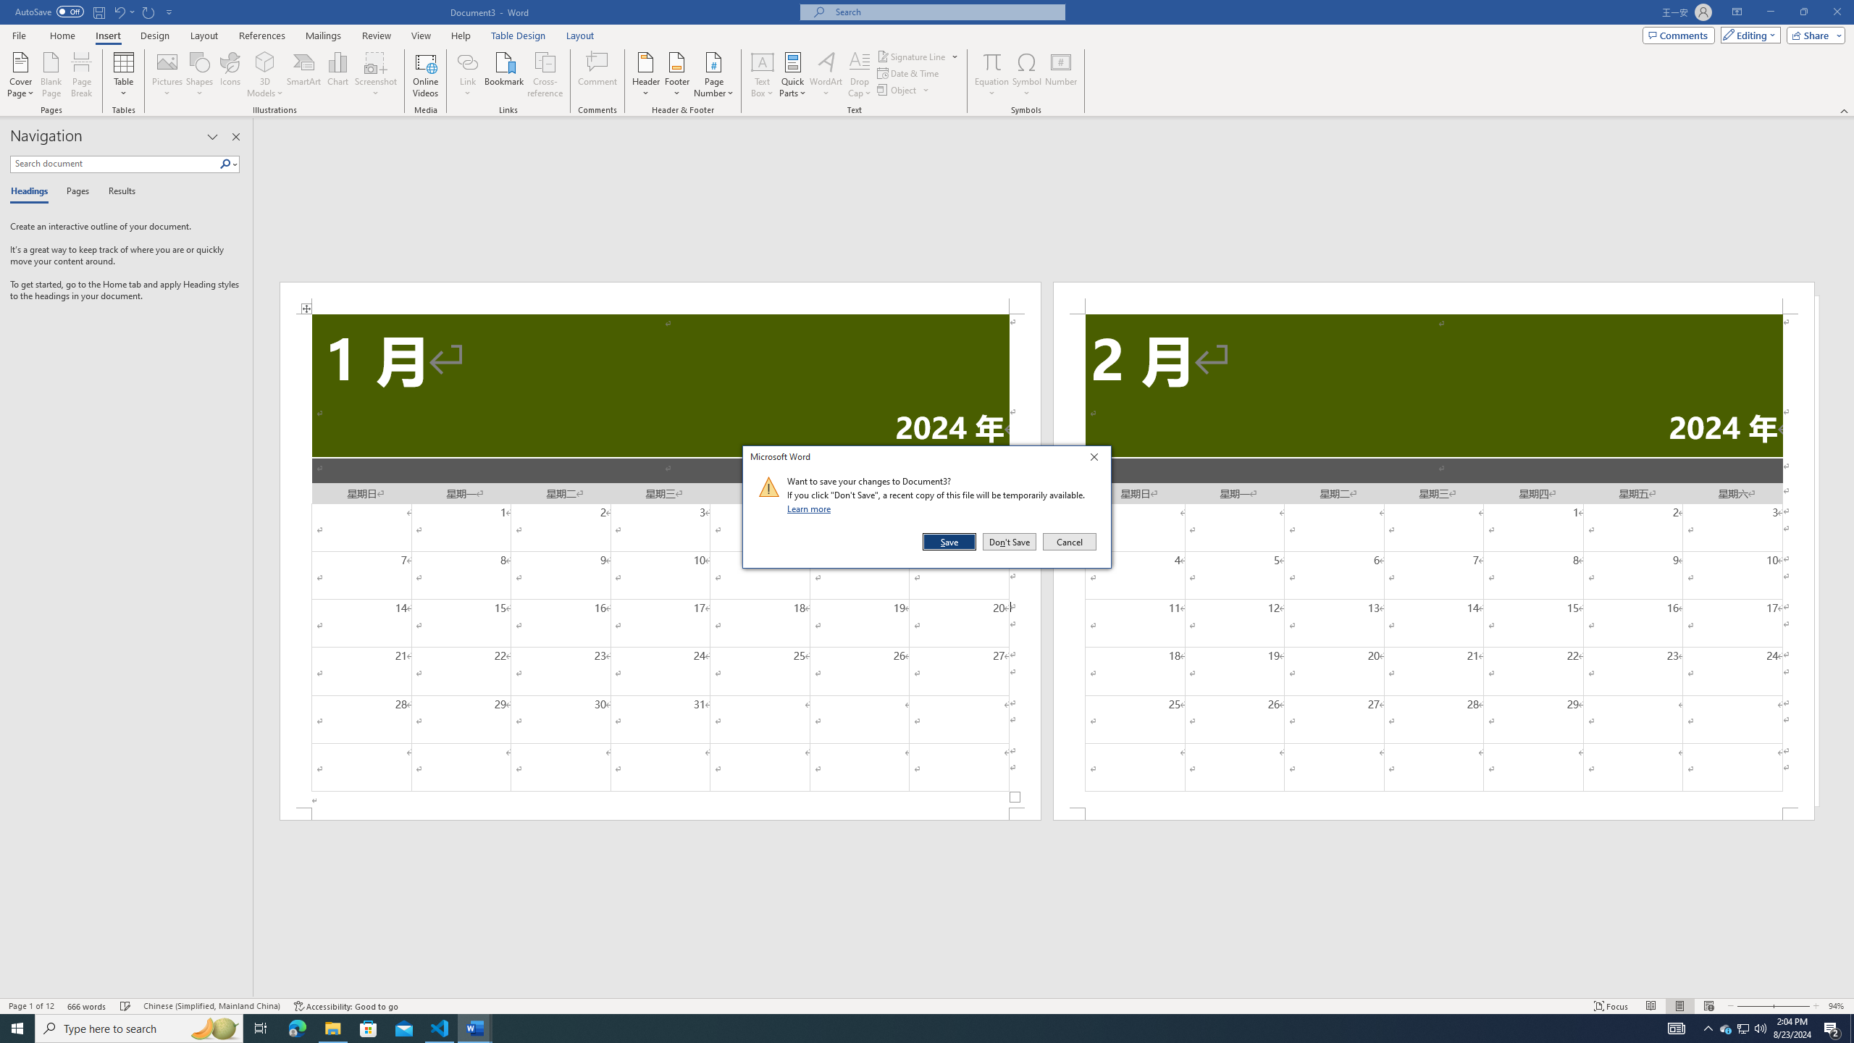 The image size is (1854, 1043). What do you see at coordinates (811, 508) in the screenshot?
I see `Learn more` at bounding box center [811, 508].